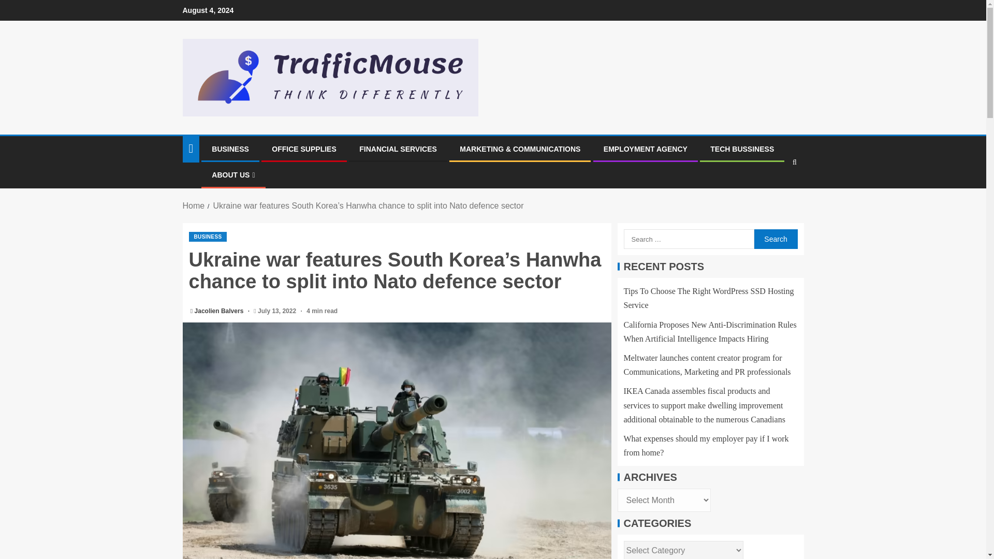 This screenshot has width=994, height=559. What do you see at coordinates (645, 149) in the screenshot?
I see `EMPLOYMENT AGENCY` at bounding box center [645, 149].